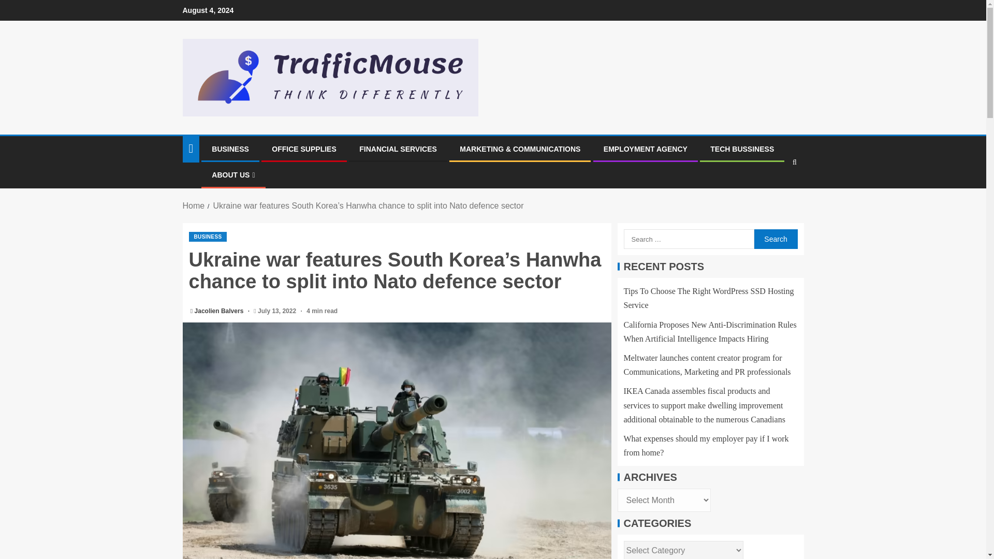 This screenshot has width=994, height=559. What do you see at coordinates (645, 149) in the screenshot?
I see `EMPLOYMENT AGENCY` at bounding box center [645, 149].